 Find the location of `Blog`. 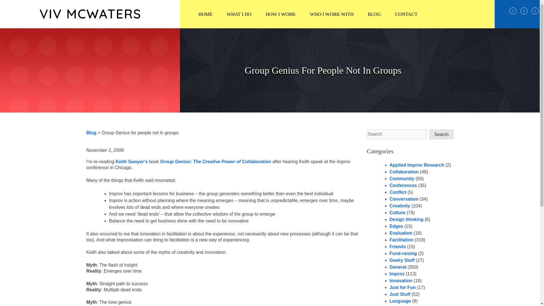

Blog is located at coordinates (205, 14).